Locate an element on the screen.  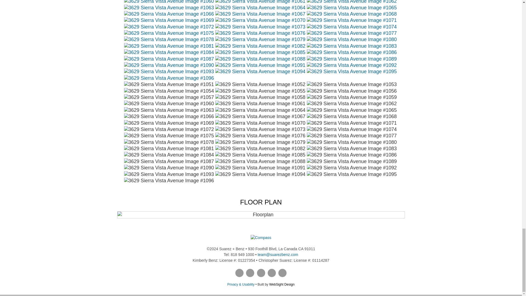
Instagram is located at coordinates (272, 273).